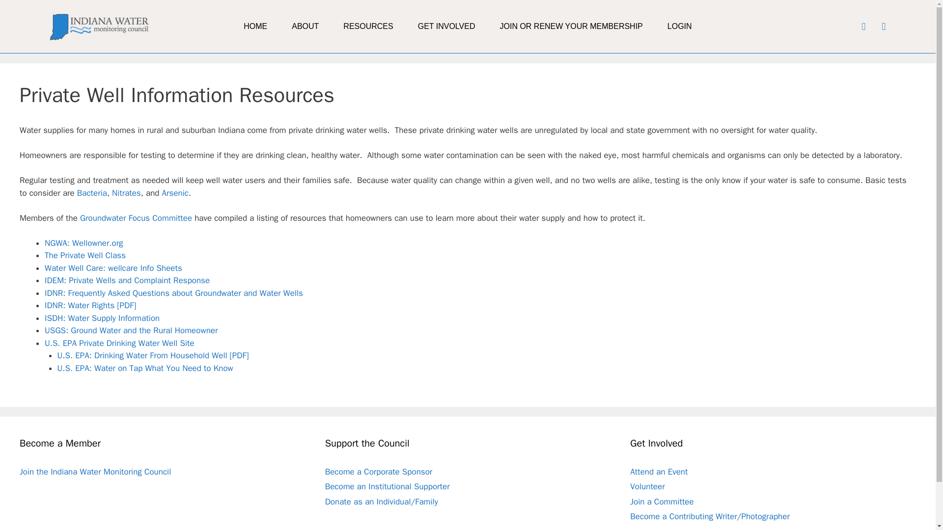 The width and height of the screenshot is (943, 530). Describe the element at coordinates (680, 26) in the screenshot. I see `LOGIN` at that location.